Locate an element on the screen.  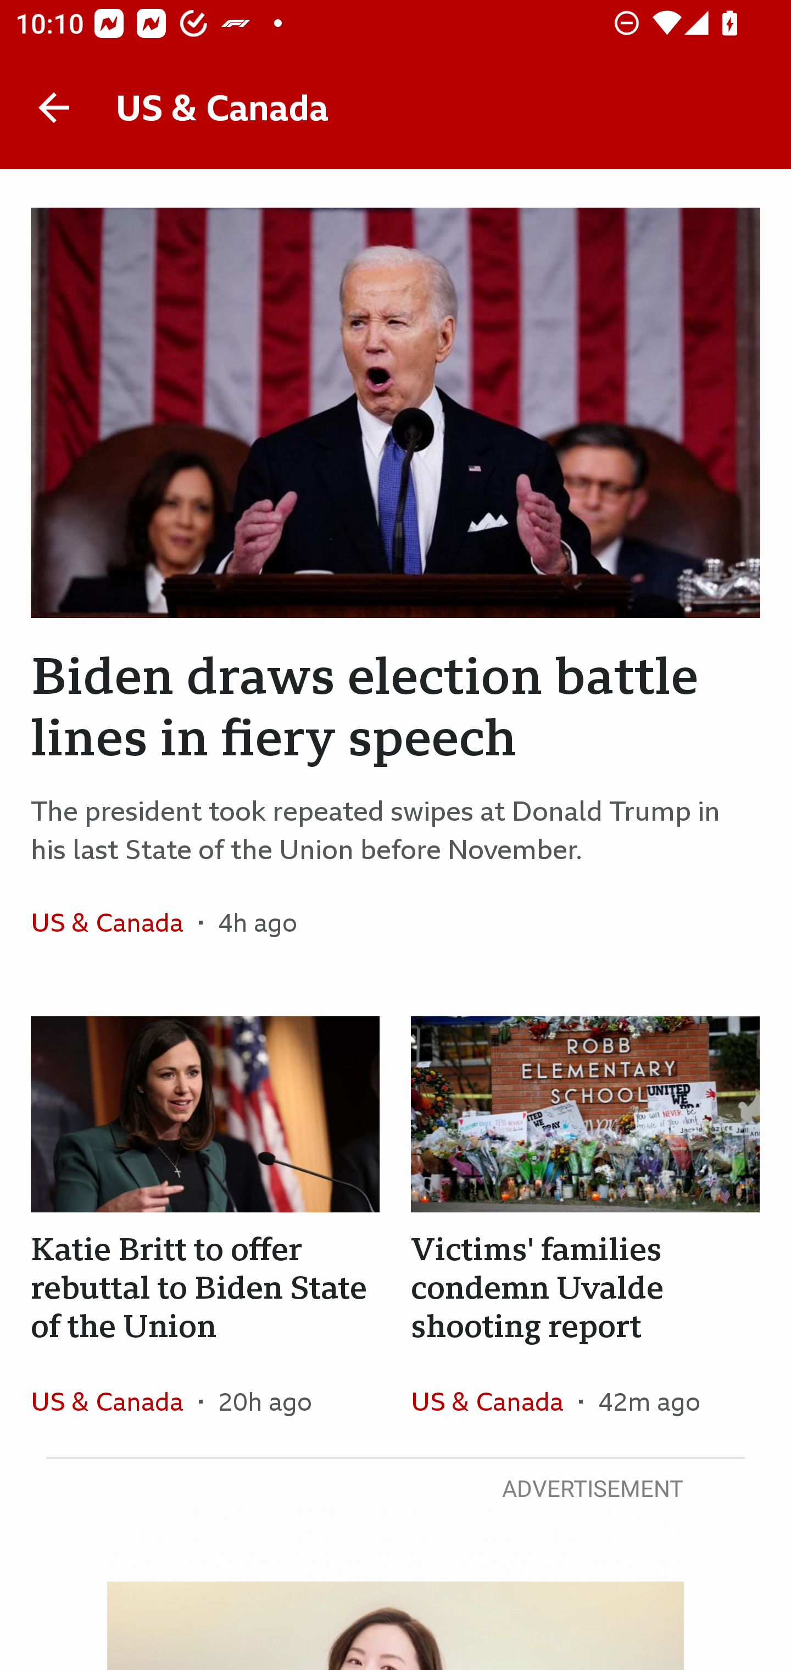
Back is located at coordinates (54, 108).